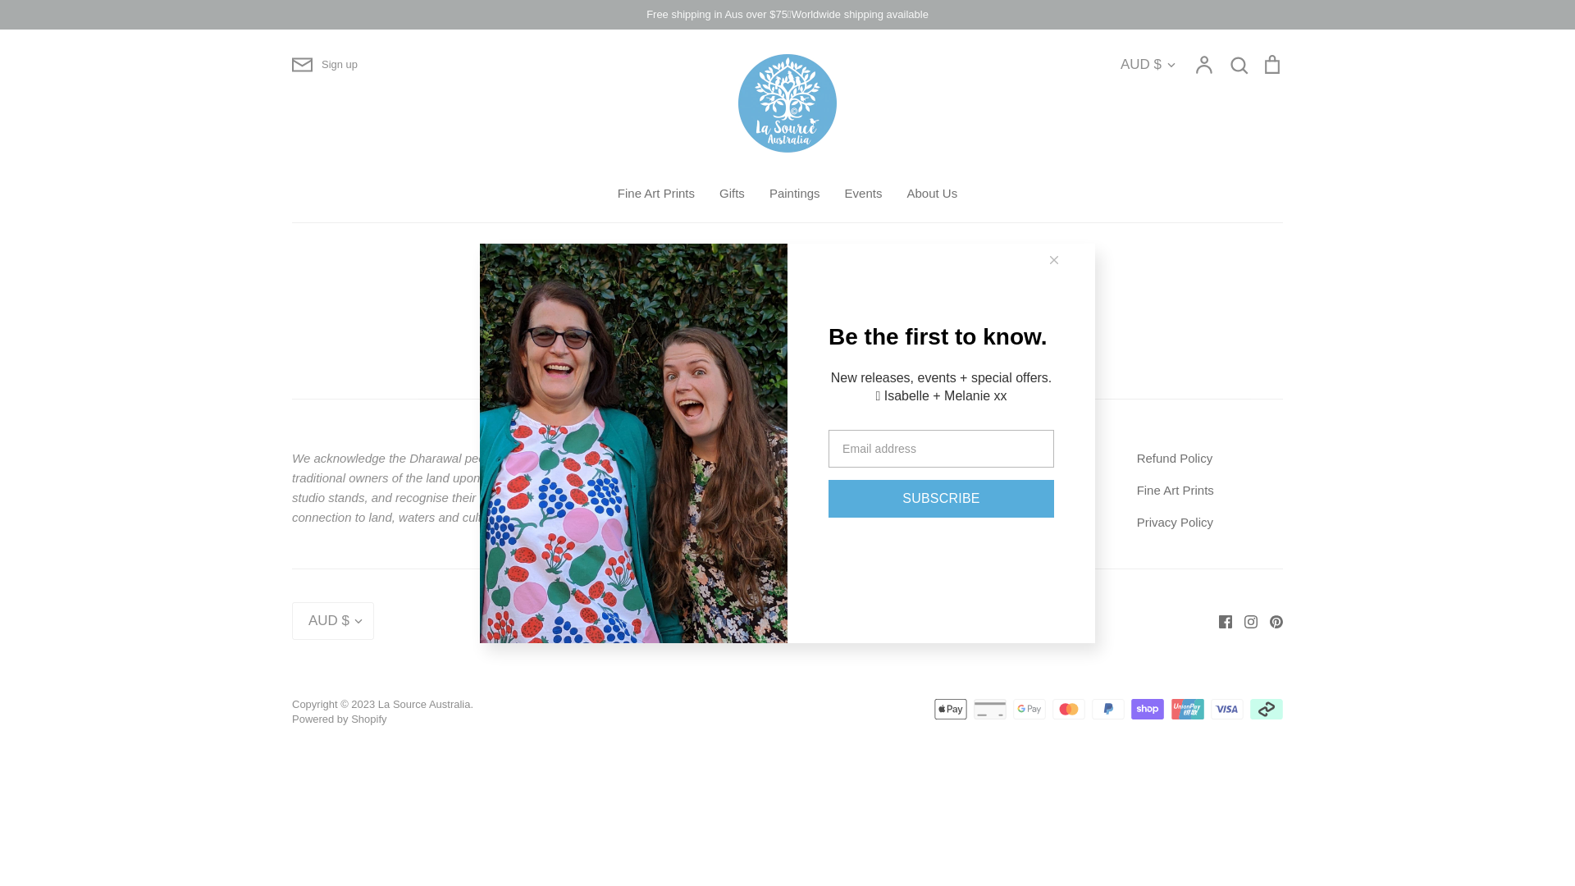 The width and height of the screenshot is (1575, 886). What do you see at coordinates (732, 194) in the screenshot?
I see `Gifts` at bounding box center [732, 194].